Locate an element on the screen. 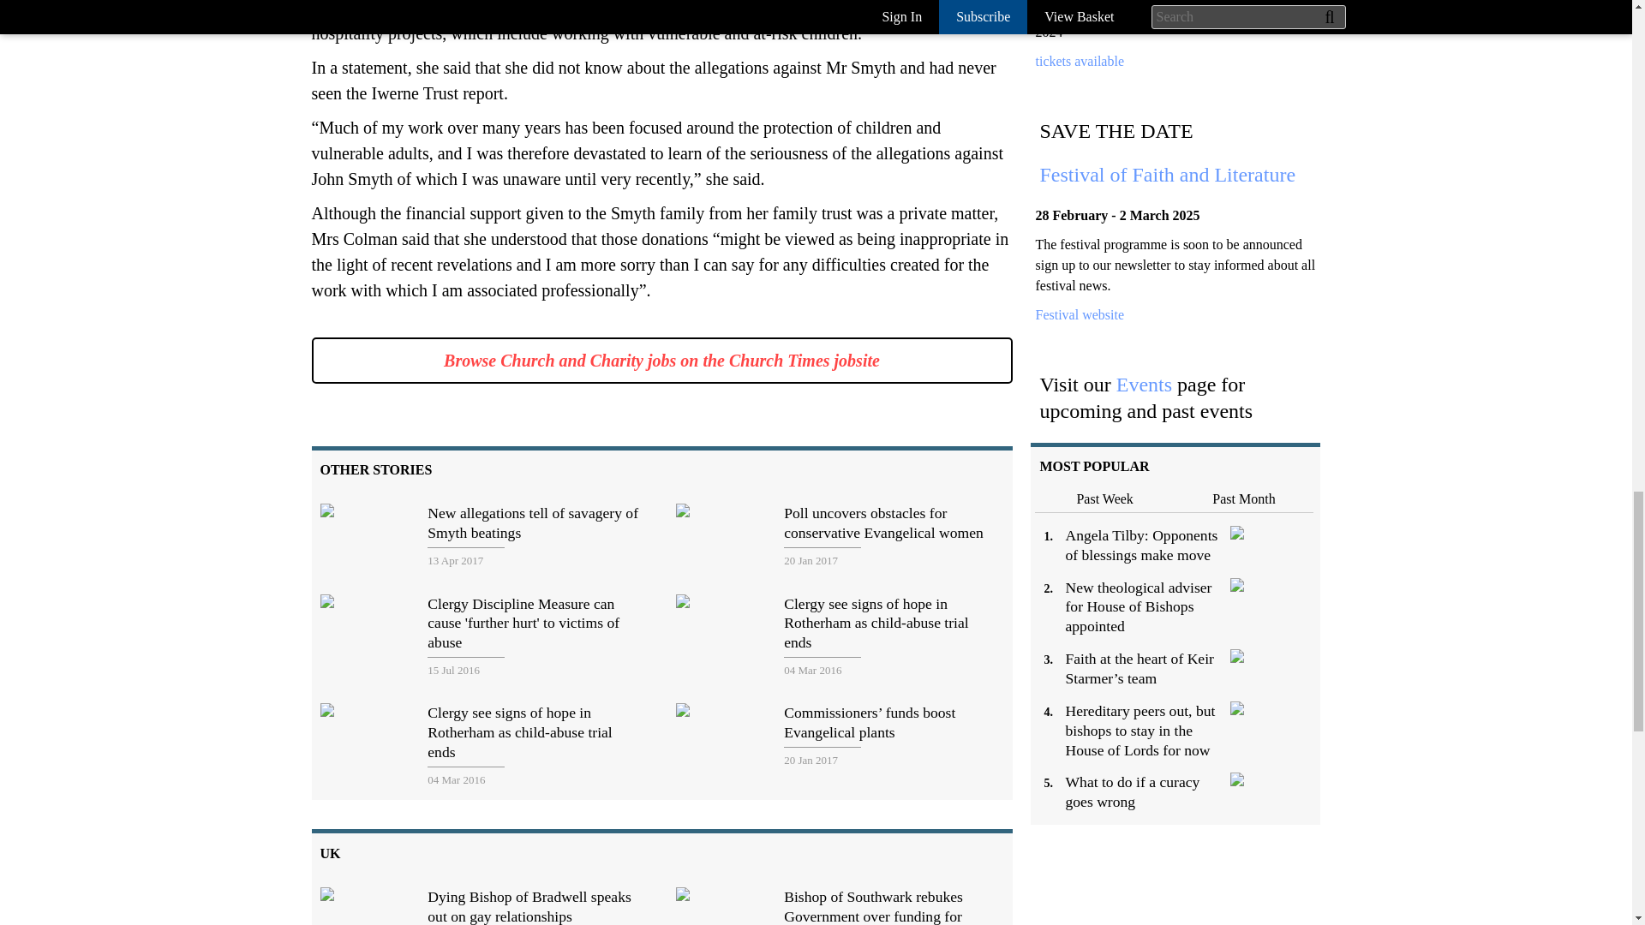 The image size is (1645, 925). Inspiration: The Influences That Have Shaped My Life is located at coordinates (1079, 60).